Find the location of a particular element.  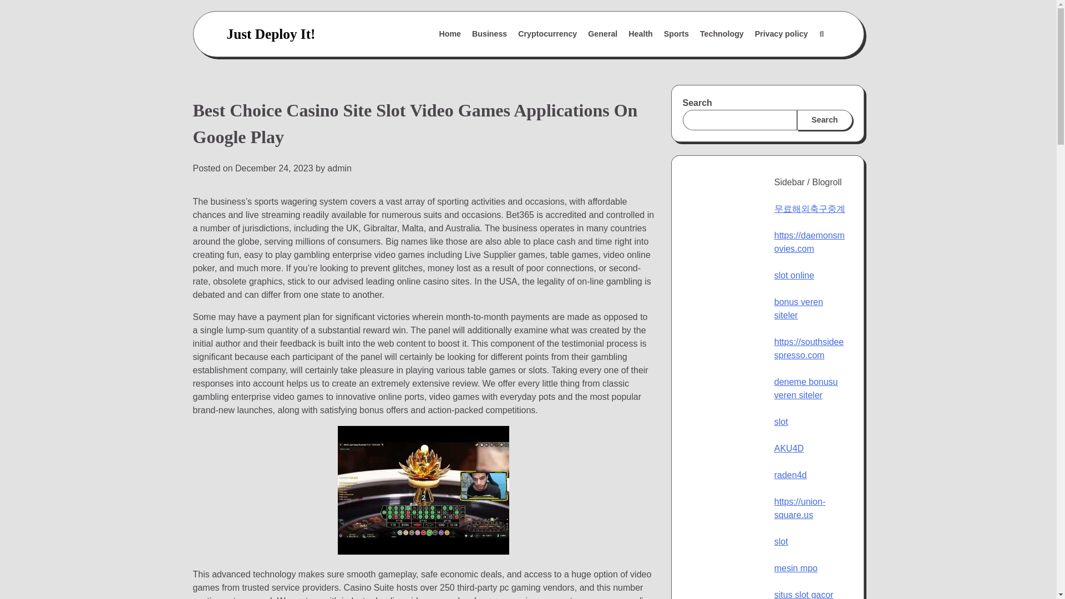

Privacy policy is located at coordinates (781, 34).